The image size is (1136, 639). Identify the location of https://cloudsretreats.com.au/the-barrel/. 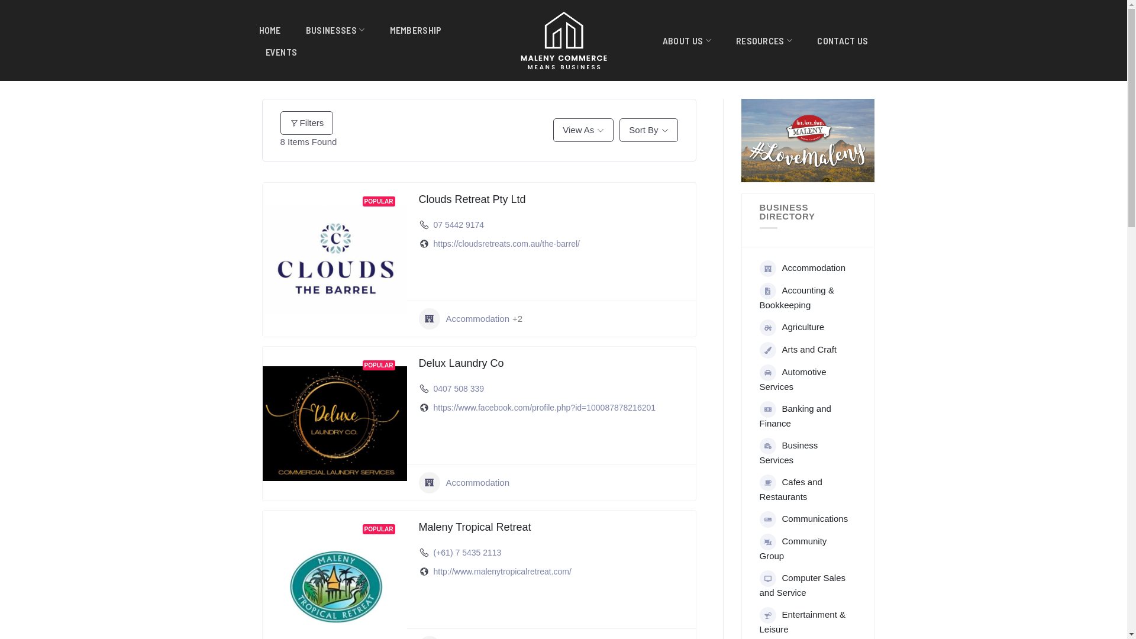
(506, 244).